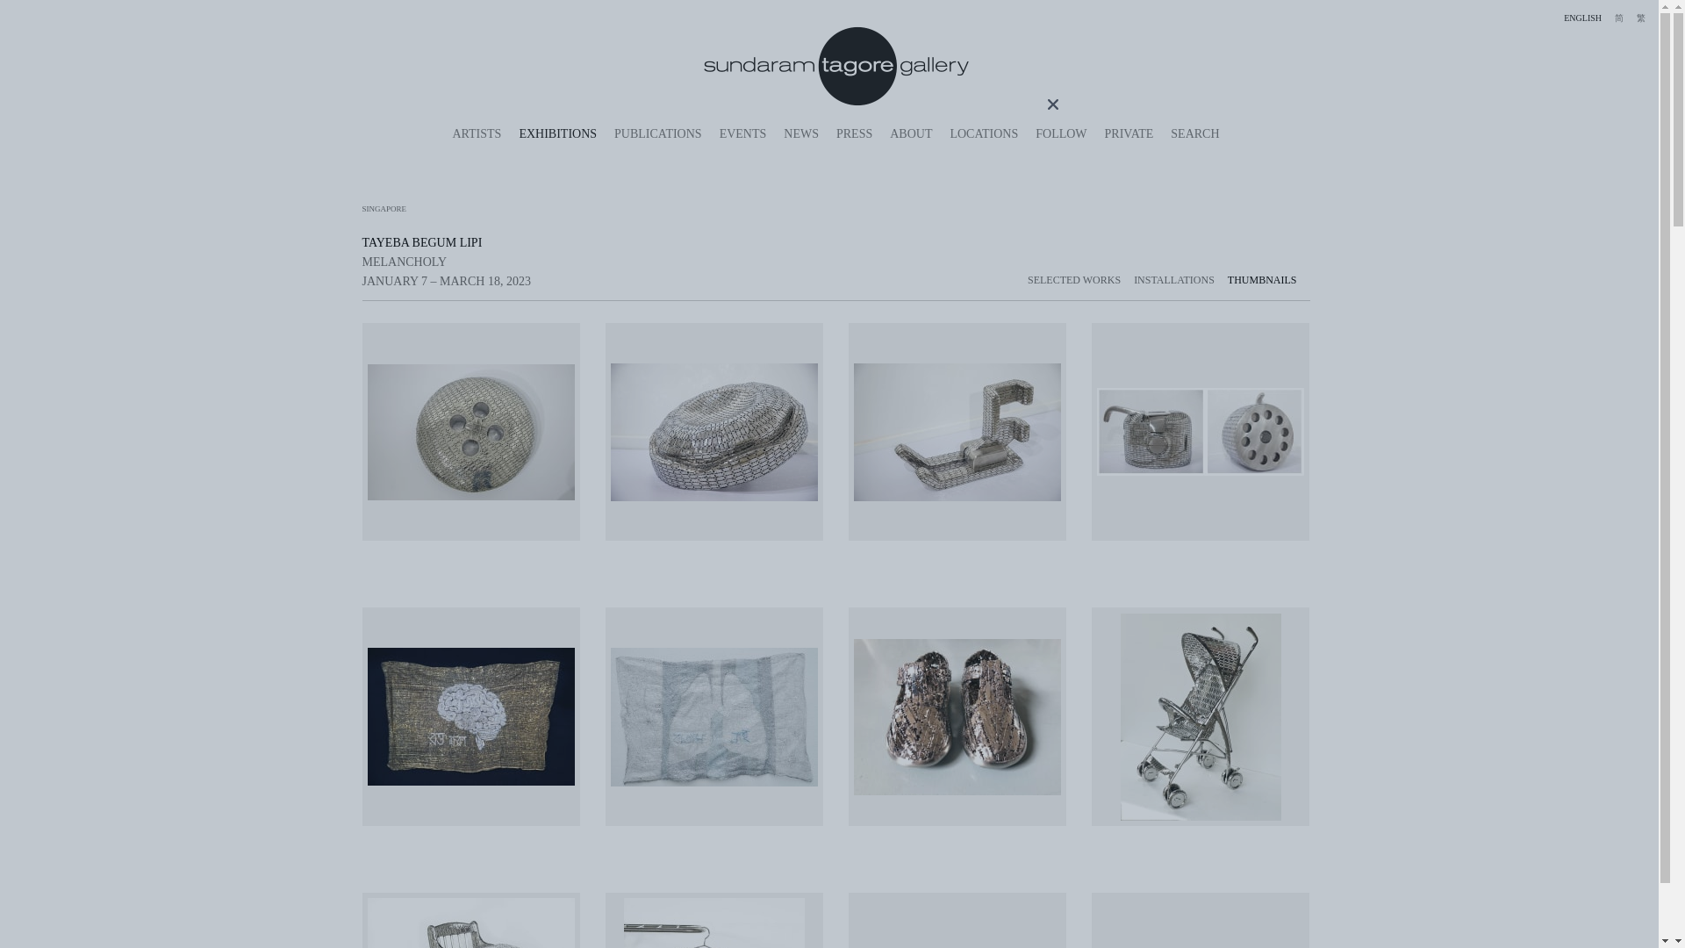  Describe the element at coordinates (476, 133) in the screenshot. I see `ARTISTS` at that location.